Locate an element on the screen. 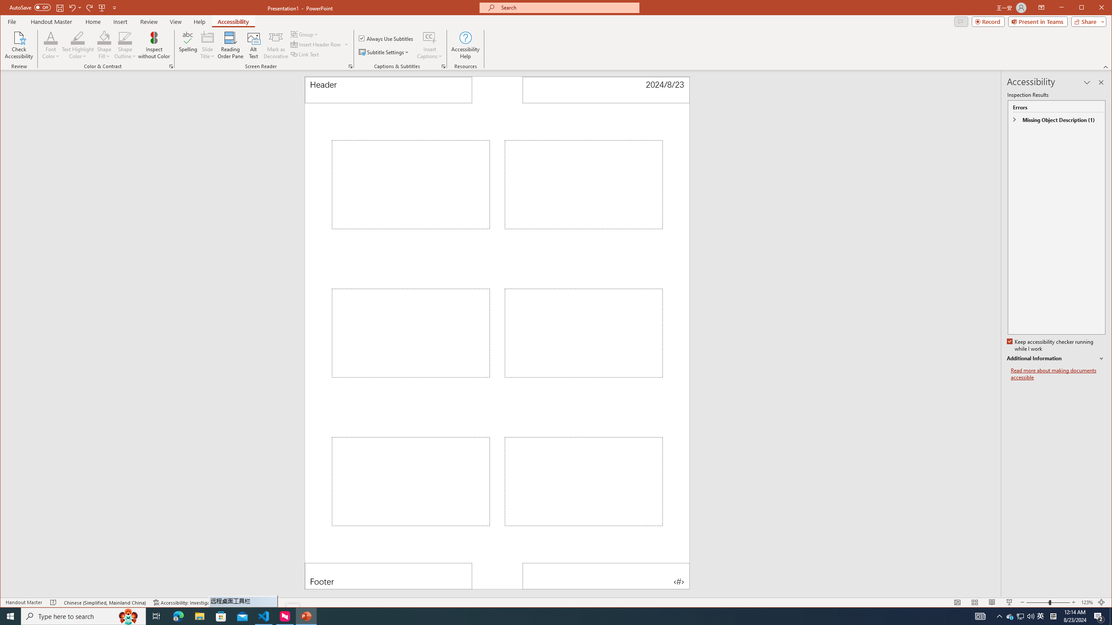 This screenshot has width=1112, height=625. Microsoft Edge is located at coordinates (178, 616).